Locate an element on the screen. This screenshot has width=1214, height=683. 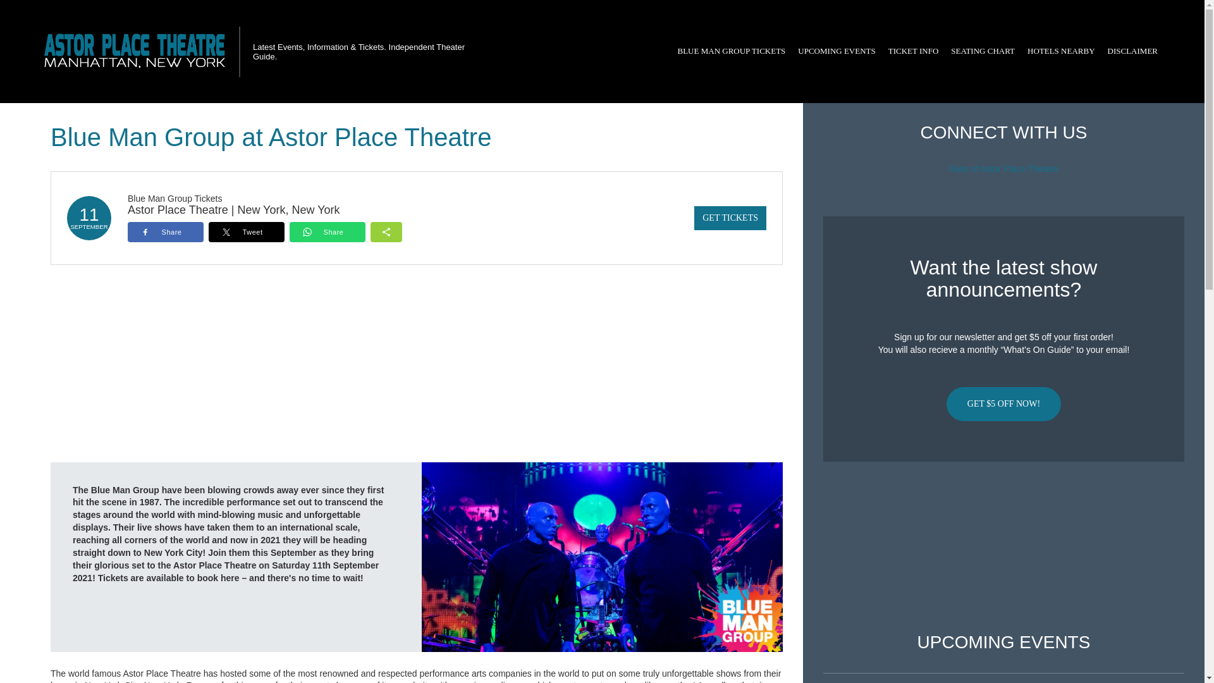
UPCOMING EVENTS is located at coordinates (836, 51).